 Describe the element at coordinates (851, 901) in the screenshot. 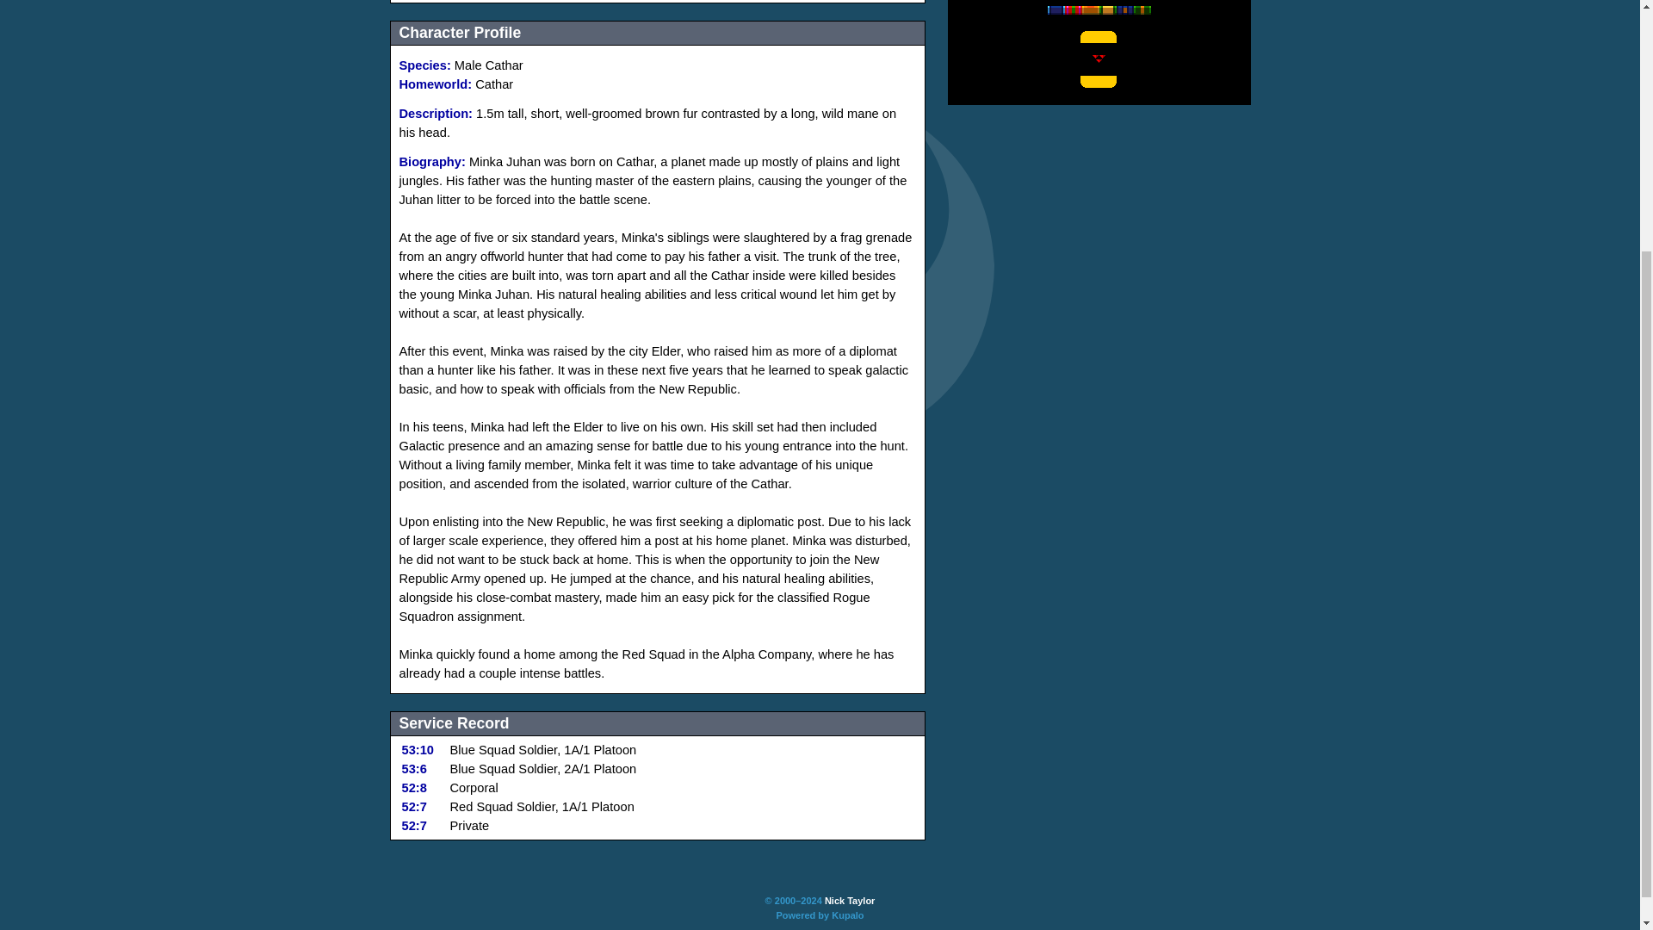

I see `Nick Taylor` at that location.